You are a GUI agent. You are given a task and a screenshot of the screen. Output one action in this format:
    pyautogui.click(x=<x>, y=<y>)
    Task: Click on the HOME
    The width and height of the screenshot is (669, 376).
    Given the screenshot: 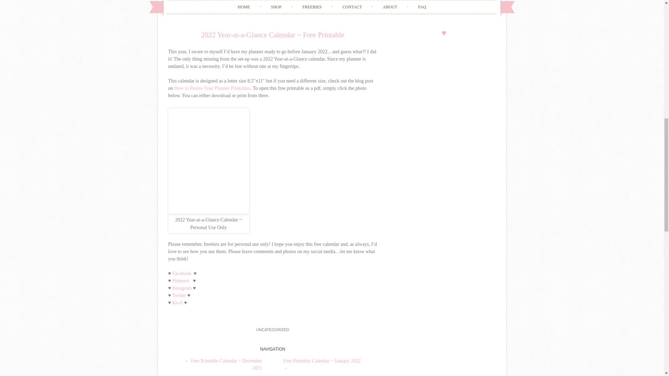 What is the action you would take?
    pyautogui.click(x=244, y=7)
    